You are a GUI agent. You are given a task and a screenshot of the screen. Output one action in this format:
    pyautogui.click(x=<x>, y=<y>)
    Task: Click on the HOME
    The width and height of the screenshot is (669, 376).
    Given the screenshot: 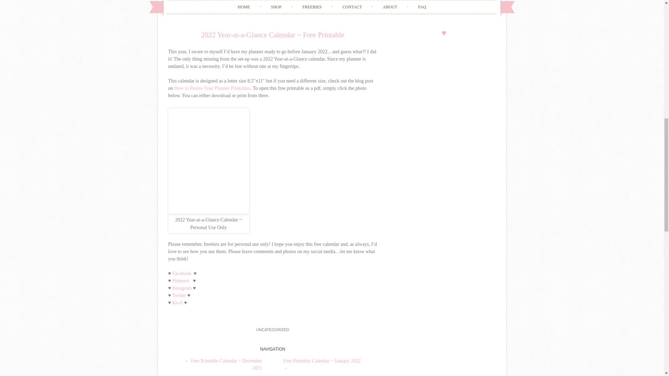 What is the action you would take?
    pyautogui.click(x=244, y=7)
    